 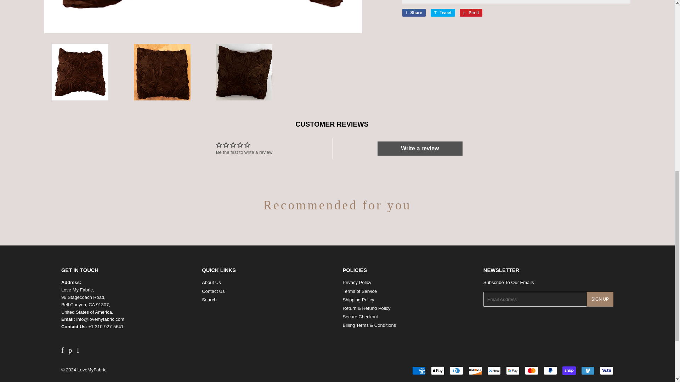 I want to click on PayPal, so click(x=550, y=370).